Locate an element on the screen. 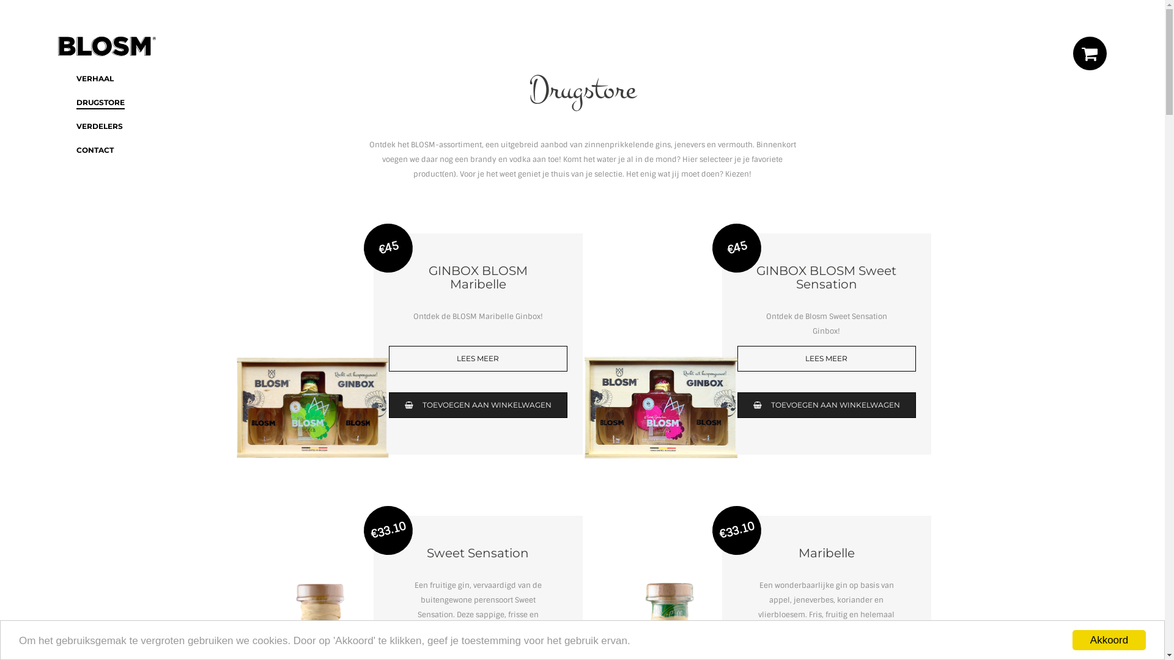  TOEVOEGEN AAN WINKELWAGEN is located at coordinates (478, 405).